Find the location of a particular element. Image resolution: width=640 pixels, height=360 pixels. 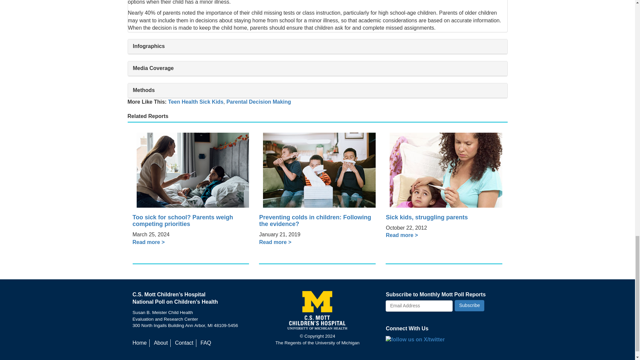

Methods is located at coordinates (318, 90).